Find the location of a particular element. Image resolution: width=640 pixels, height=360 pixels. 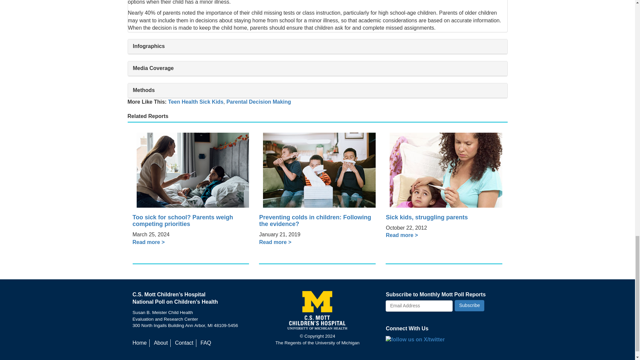

Methods is located at coordinates (318, 90).